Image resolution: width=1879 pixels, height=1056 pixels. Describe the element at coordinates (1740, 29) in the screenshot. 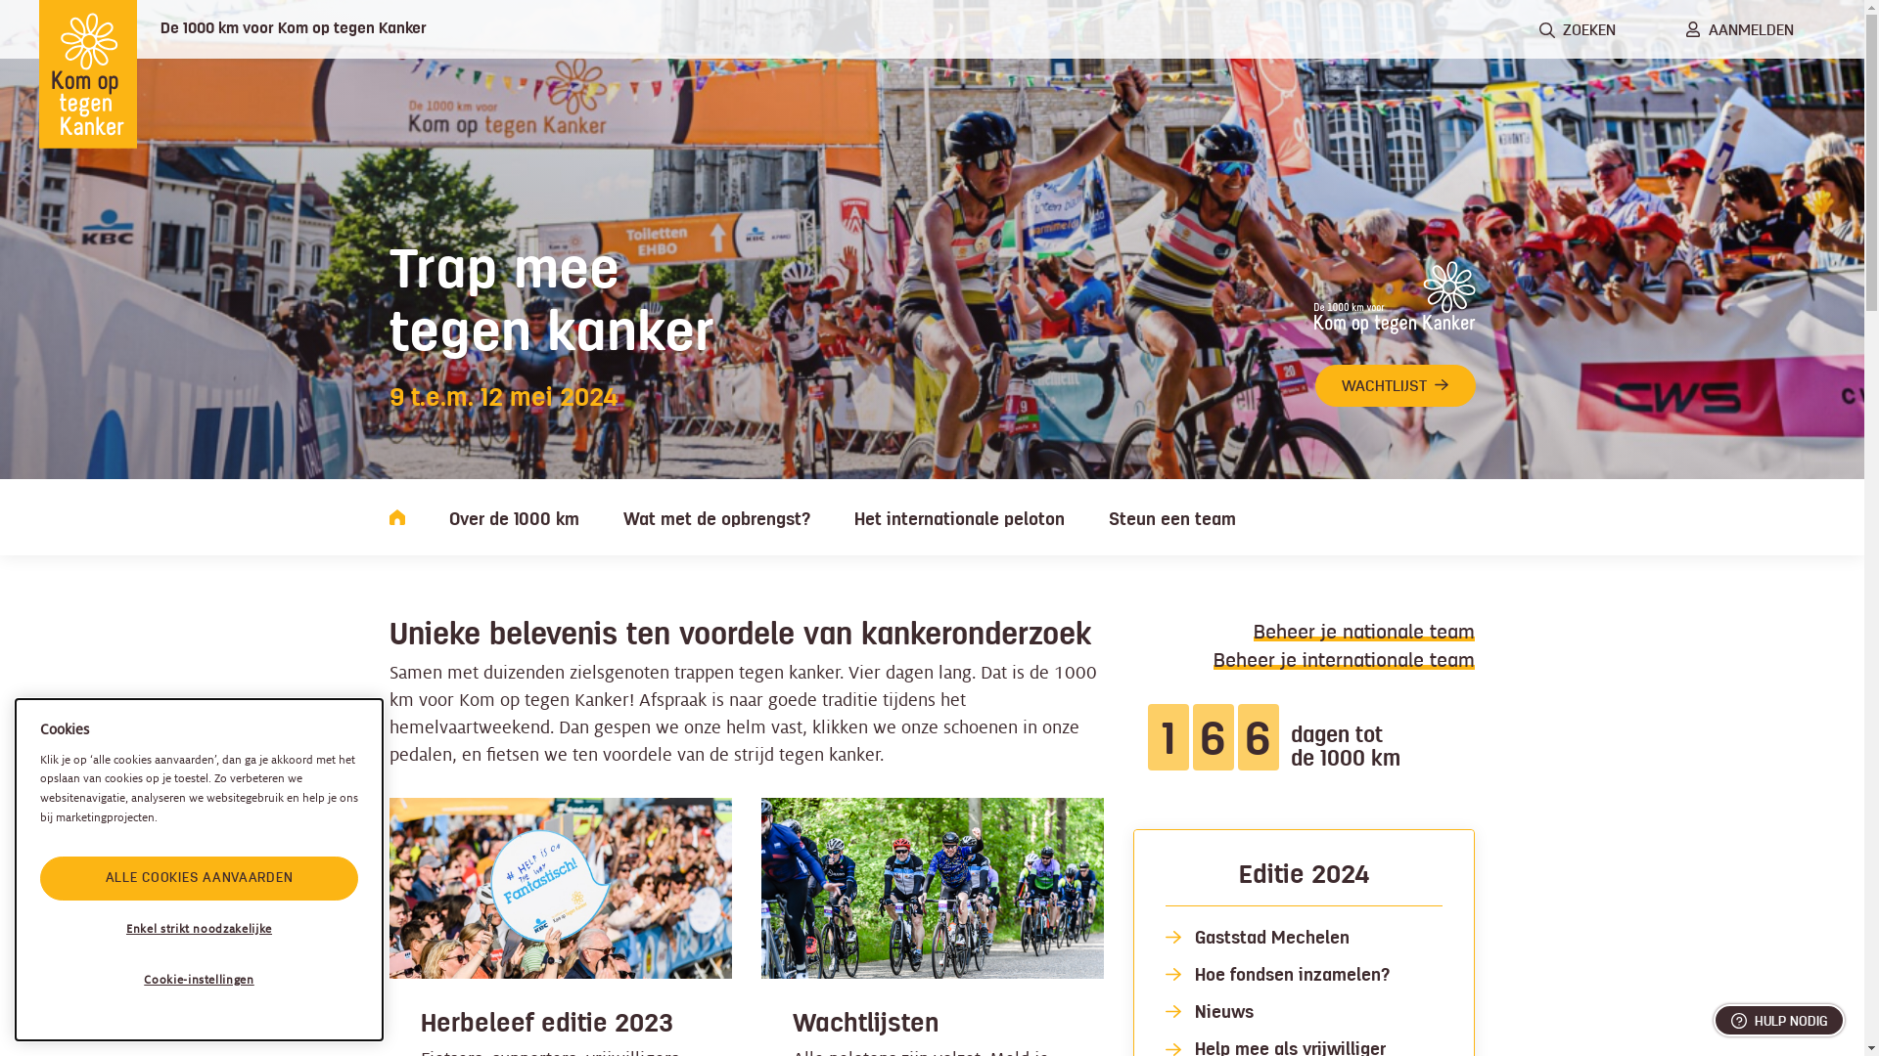

I see `AANMELDEN` at that location.